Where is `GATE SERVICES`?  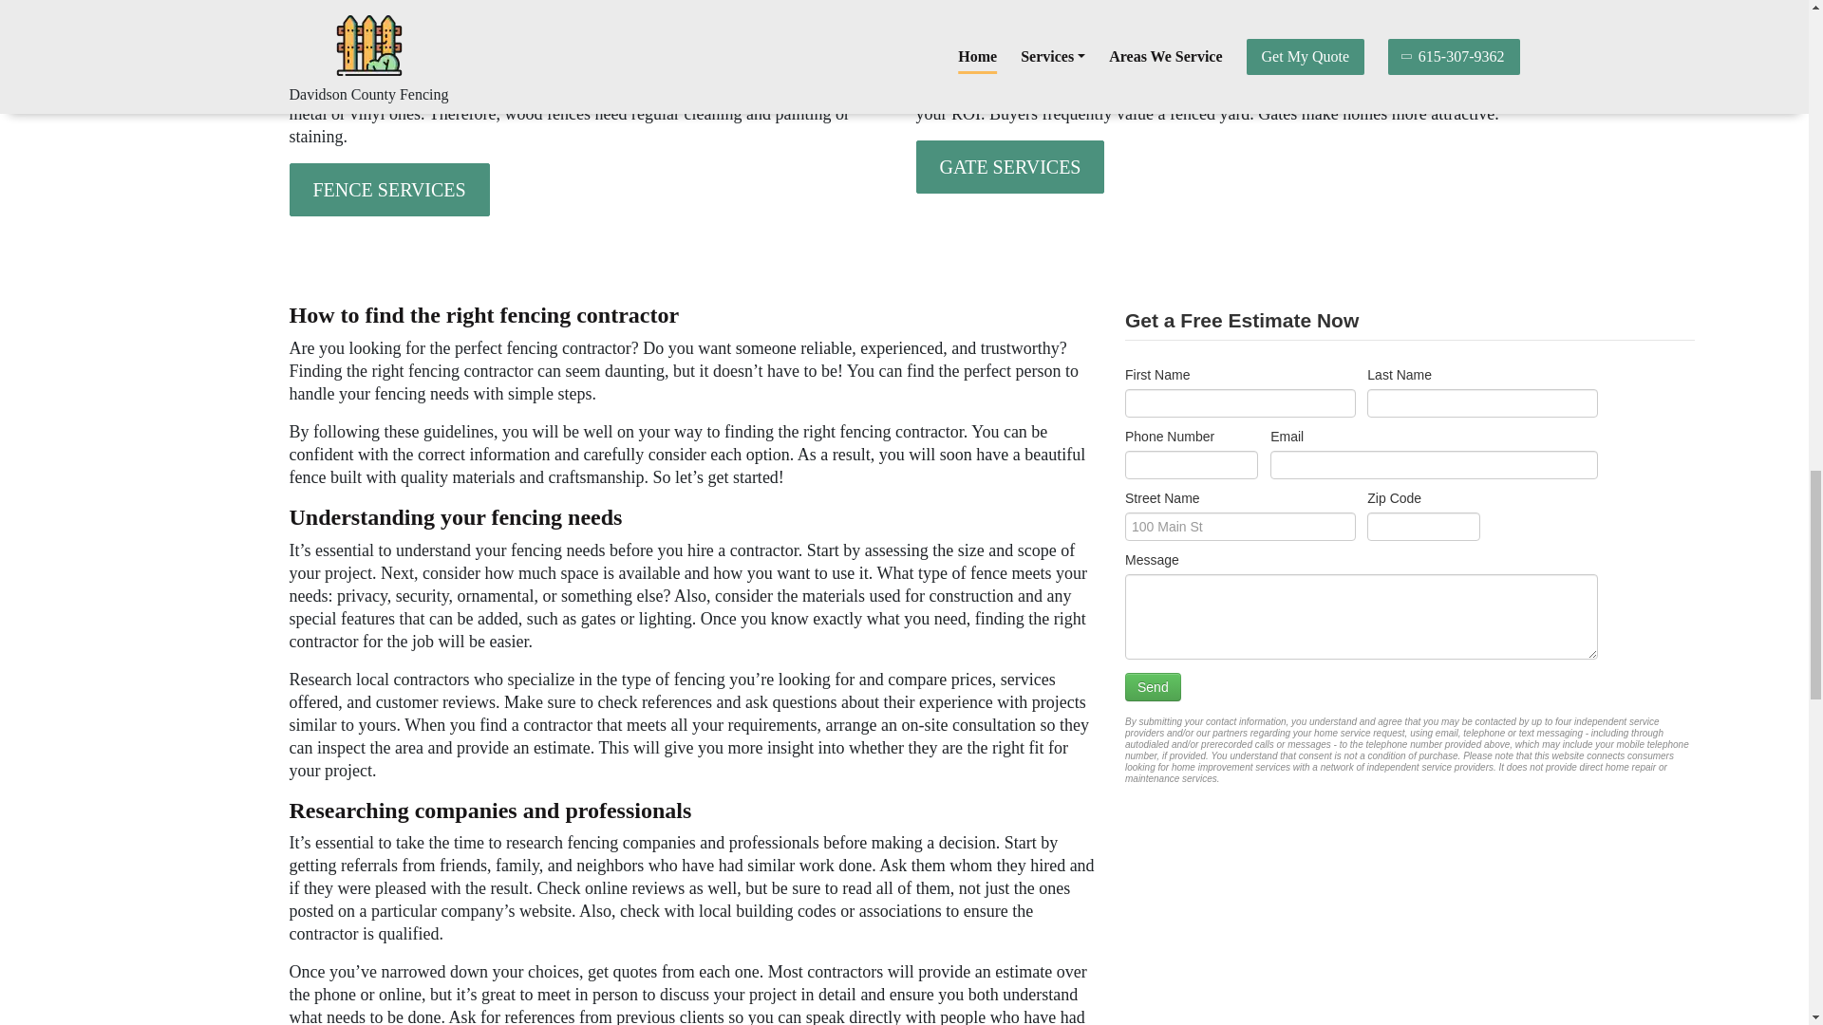 GATE SERVICES is located at coordinates (1009, 167).